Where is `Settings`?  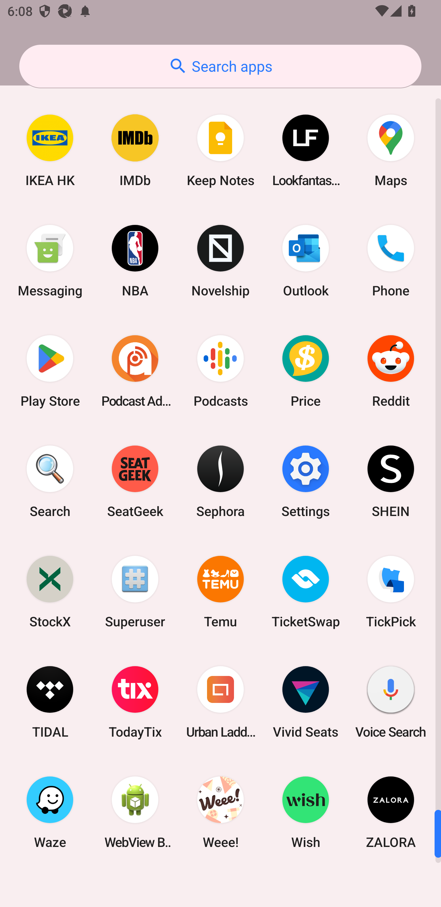
Settings is located at coordinates (306, 482).